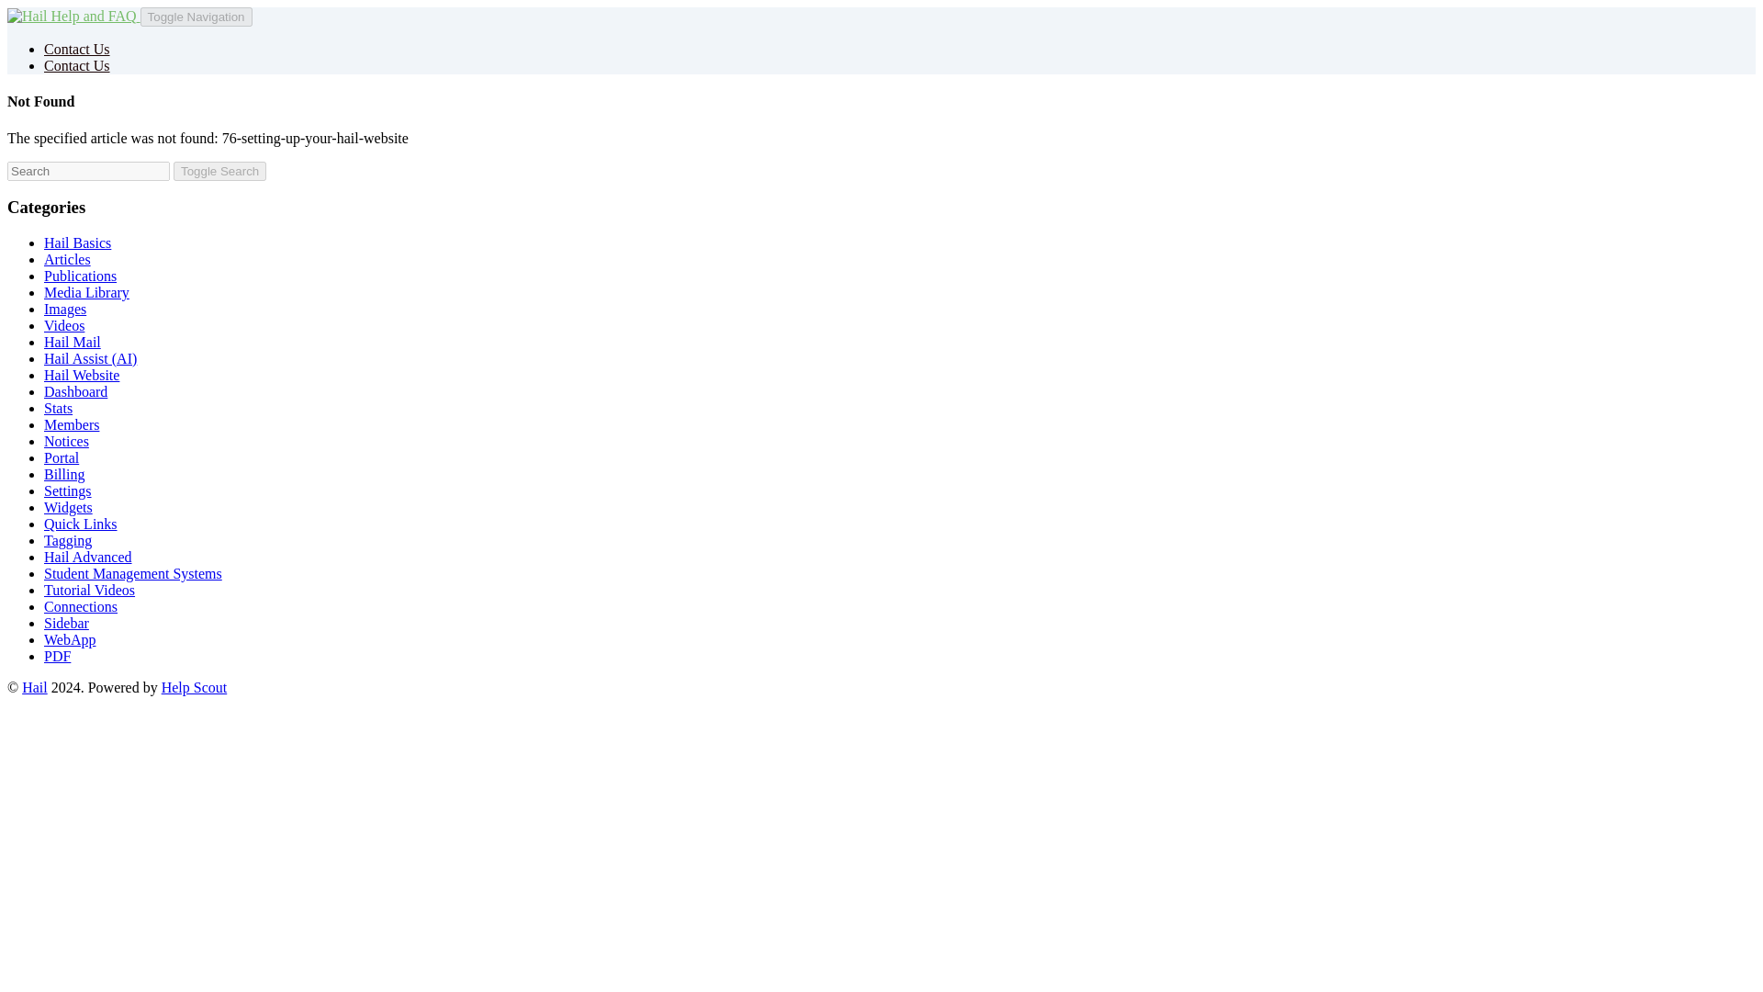 This screenshot has height=992, width=1763. What do you see at coordinates (81, 606) in the screenshot?
I see `Connections` at bounding box center [81, 606].